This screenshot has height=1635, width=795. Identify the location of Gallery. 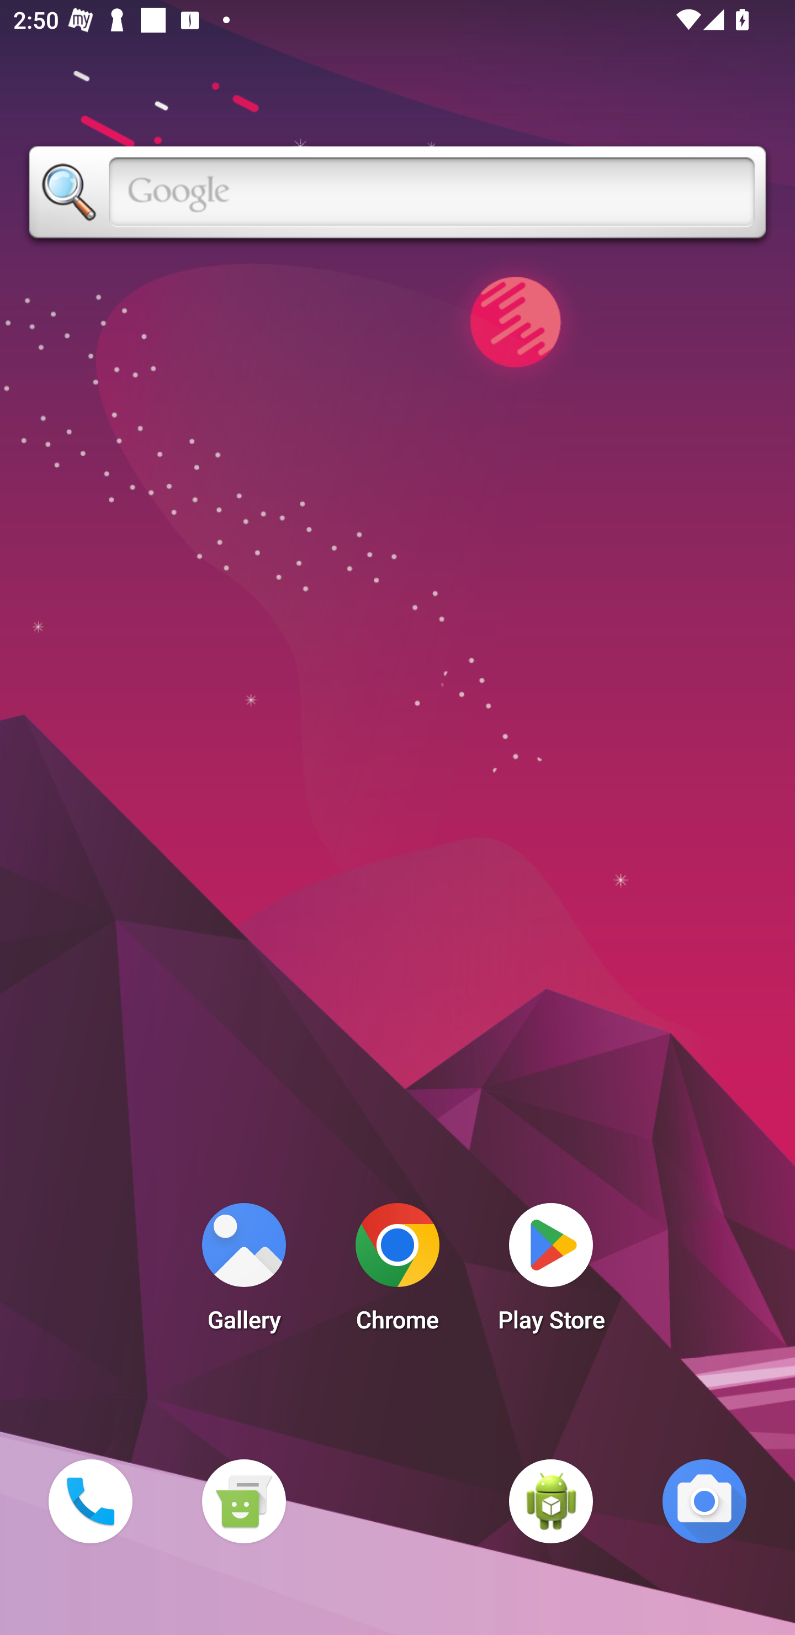
(243, 1273).